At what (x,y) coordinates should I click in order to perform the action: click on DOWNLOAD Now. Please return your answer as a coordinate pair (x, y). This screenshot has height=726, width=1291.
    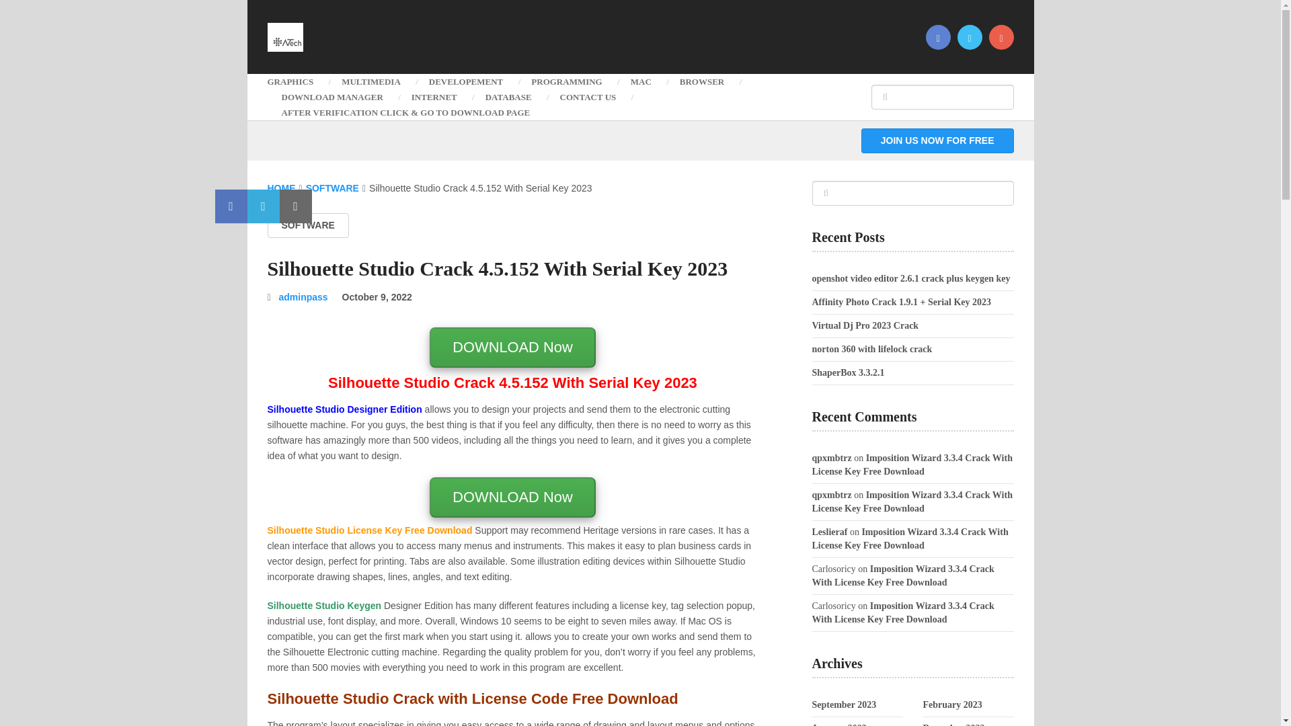
    Looking at the image, I should click on (512, 499).